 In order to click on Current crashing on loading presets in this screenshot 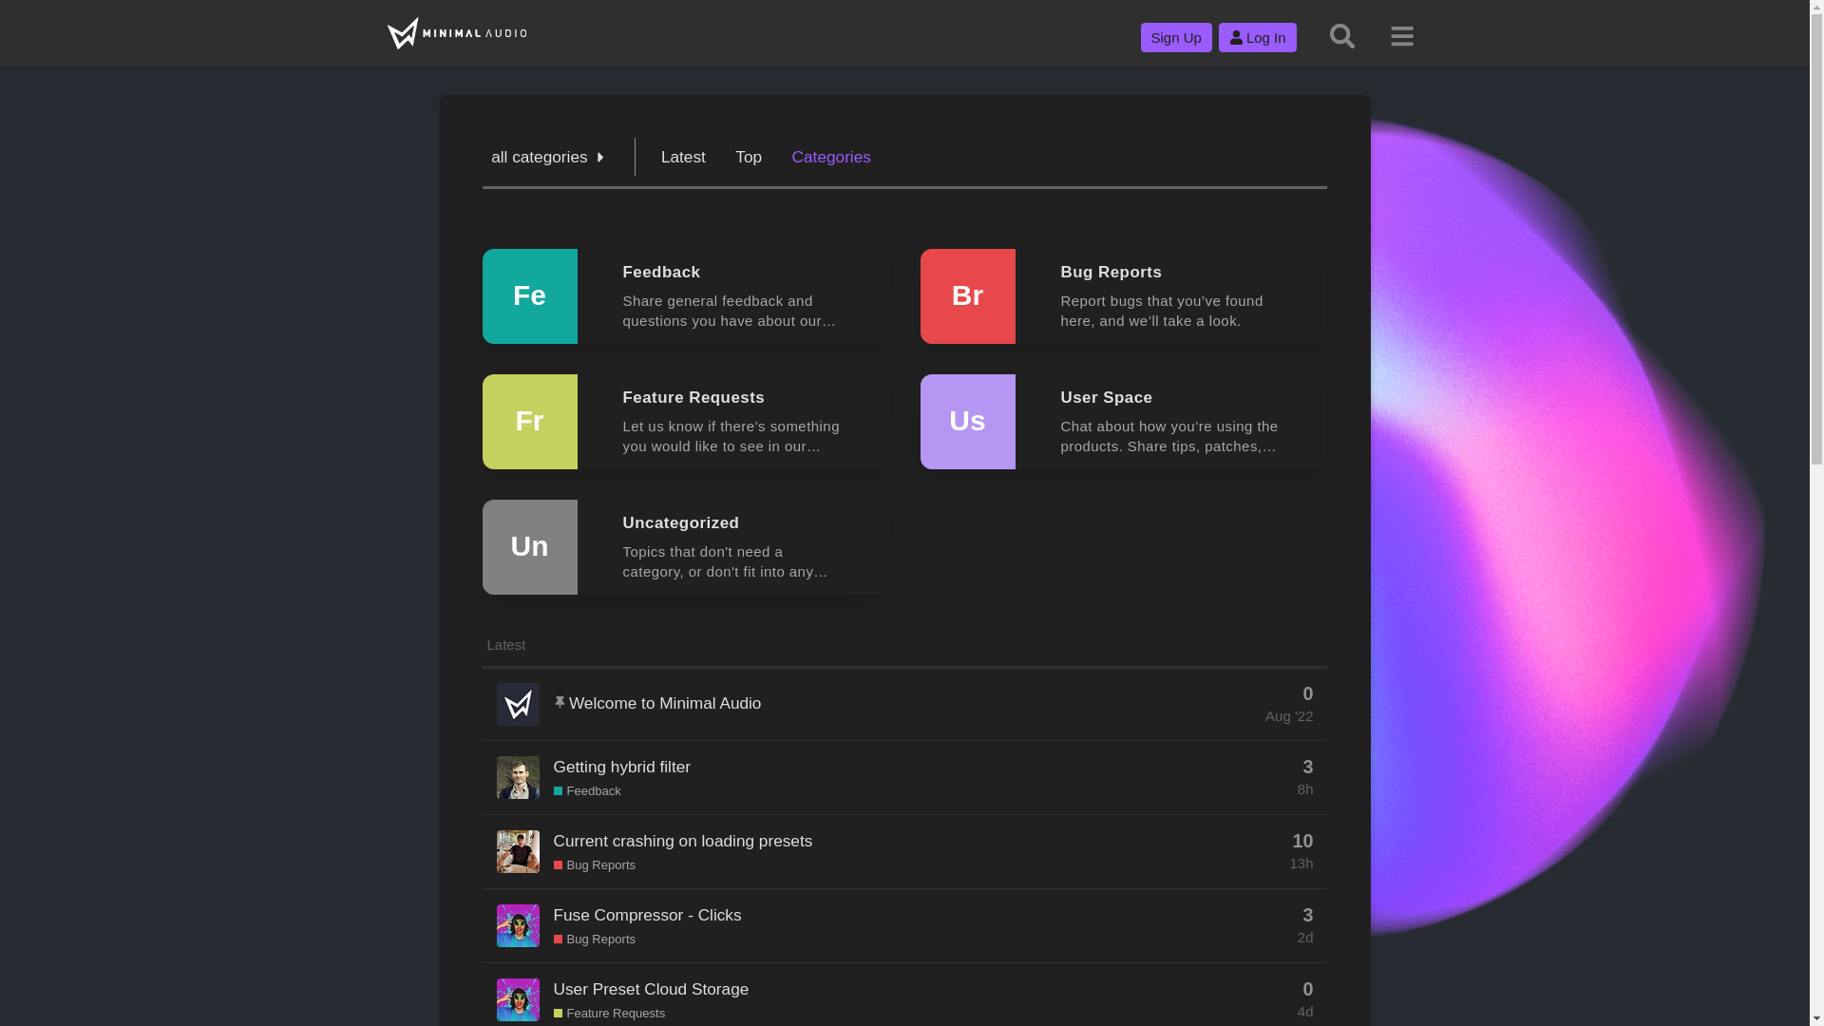, I will do `click(684, 841)`.